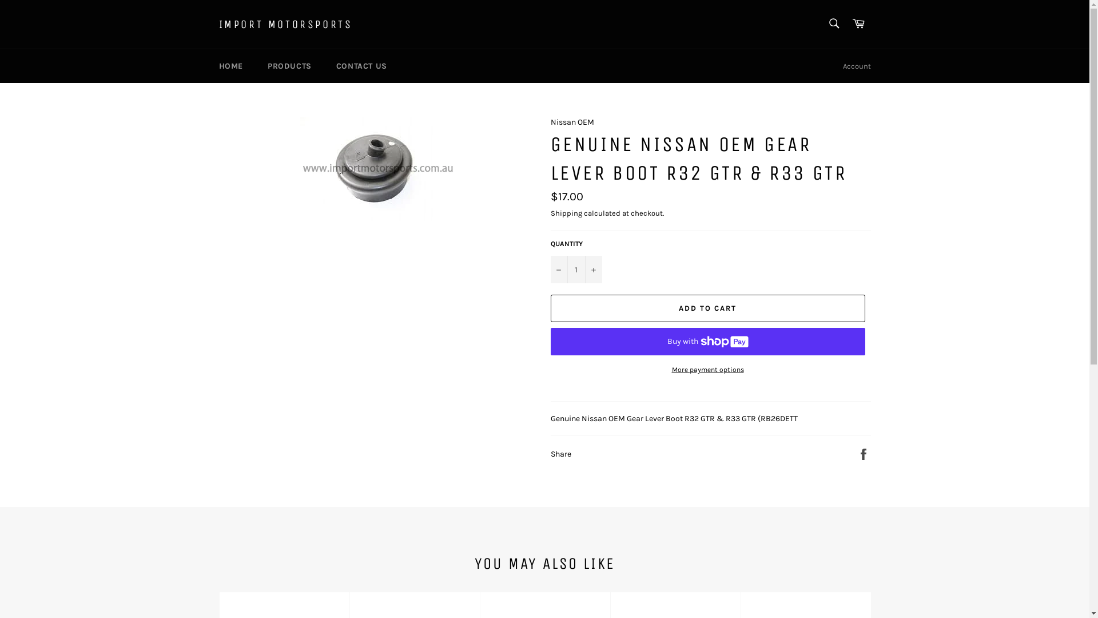 The height and width of the screenshot is (618, 1098). What do you see at coordinates (285, 25) in the screenshot?
I see `IMPORT MOTORSPORTS` at bounding box center [285, 25].